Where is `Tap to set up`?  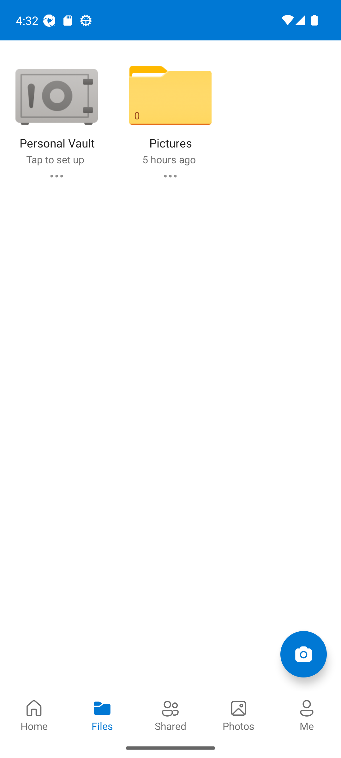
Tap to set up is located at coordinates (55, 159).